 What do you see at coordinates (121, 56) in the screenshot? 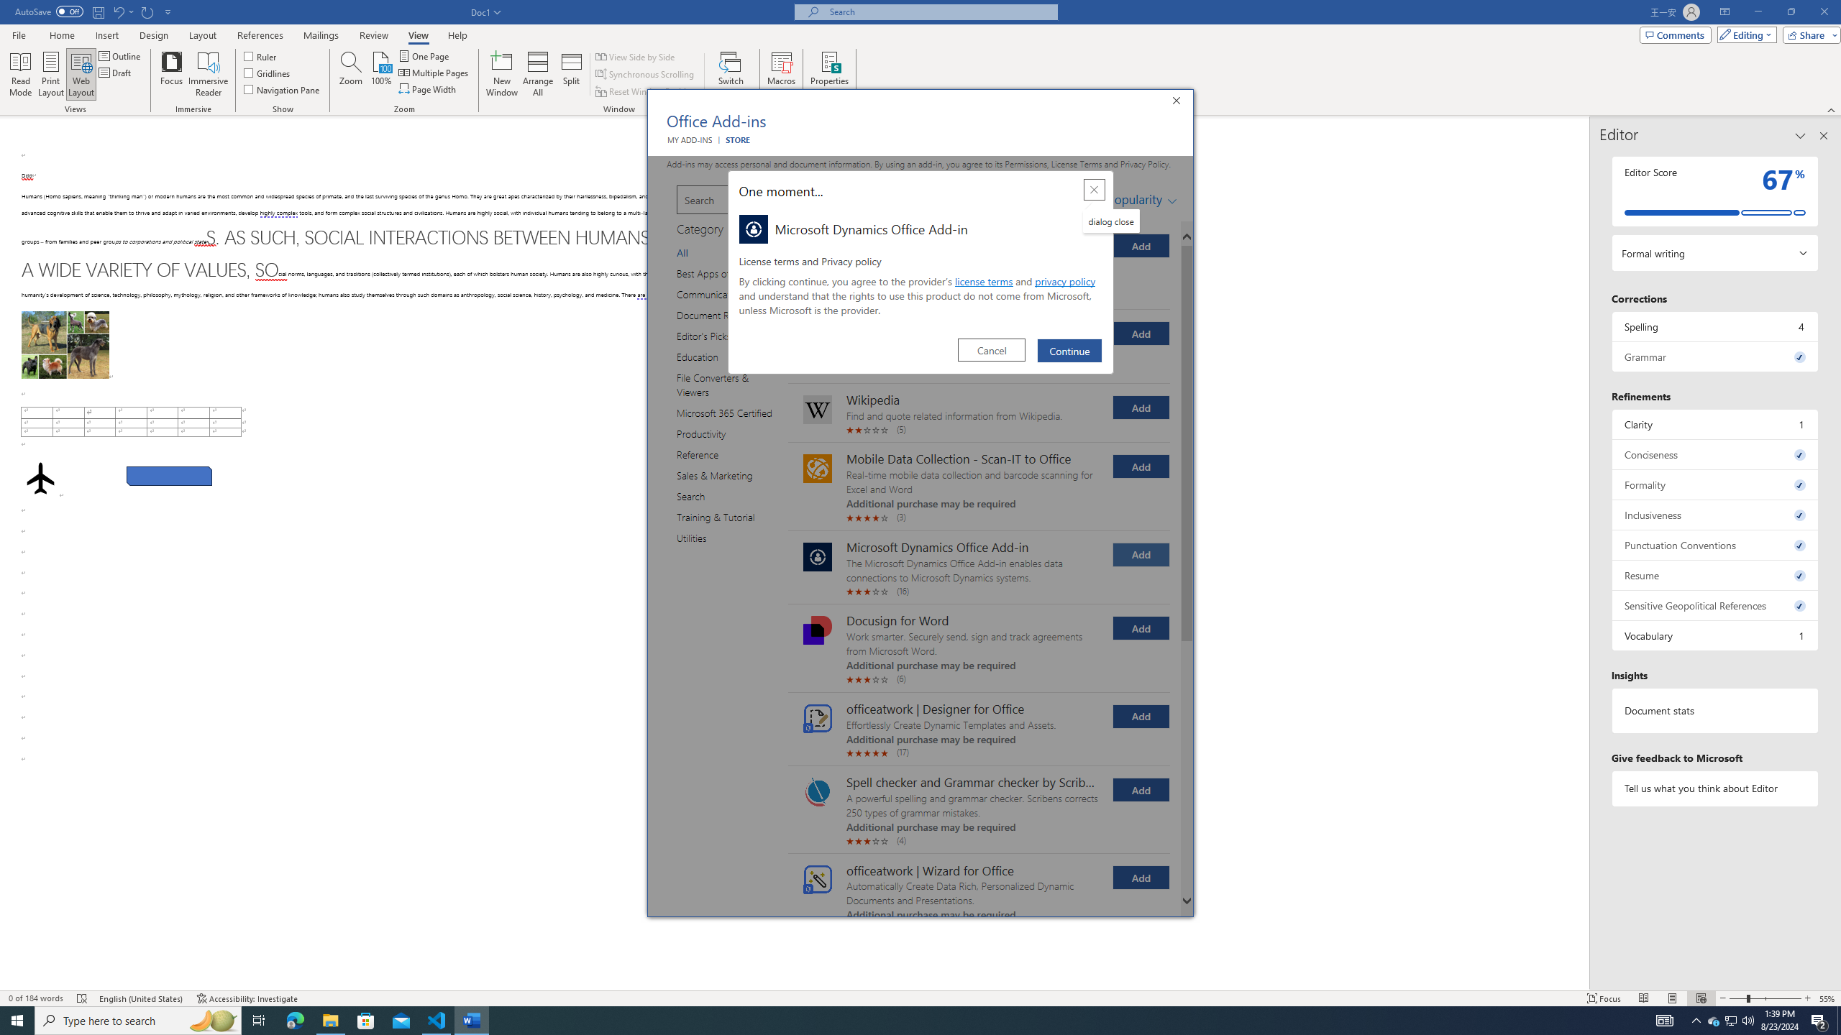
I see `Outline` at bounding box center [121, 56].